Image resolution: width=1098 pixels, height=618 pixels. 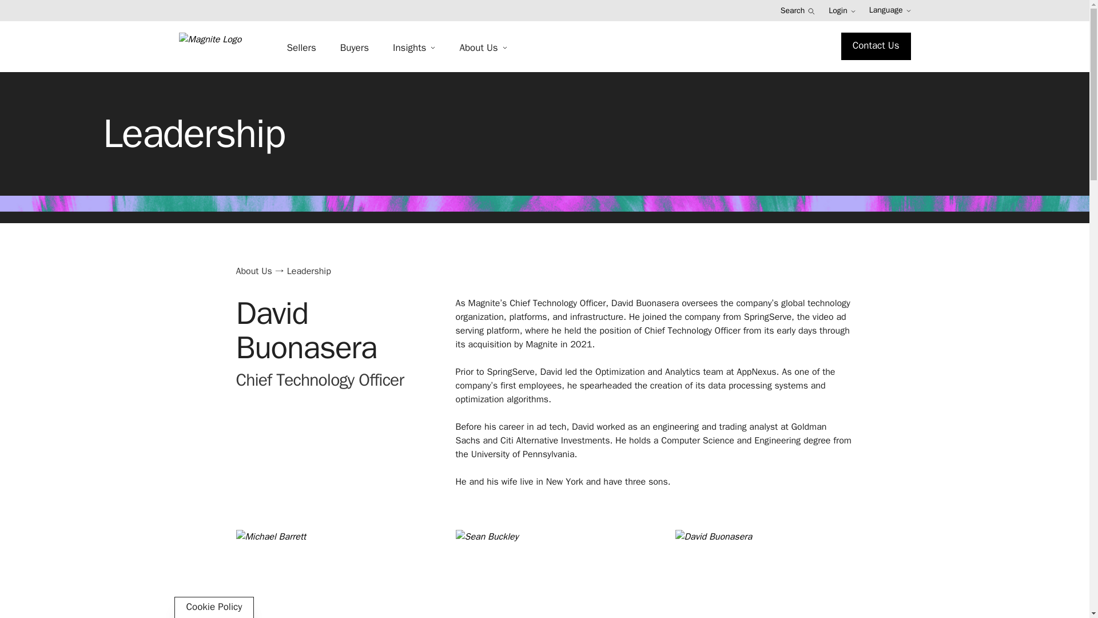 I want to click on Sellers, so click(x=301, y=48).